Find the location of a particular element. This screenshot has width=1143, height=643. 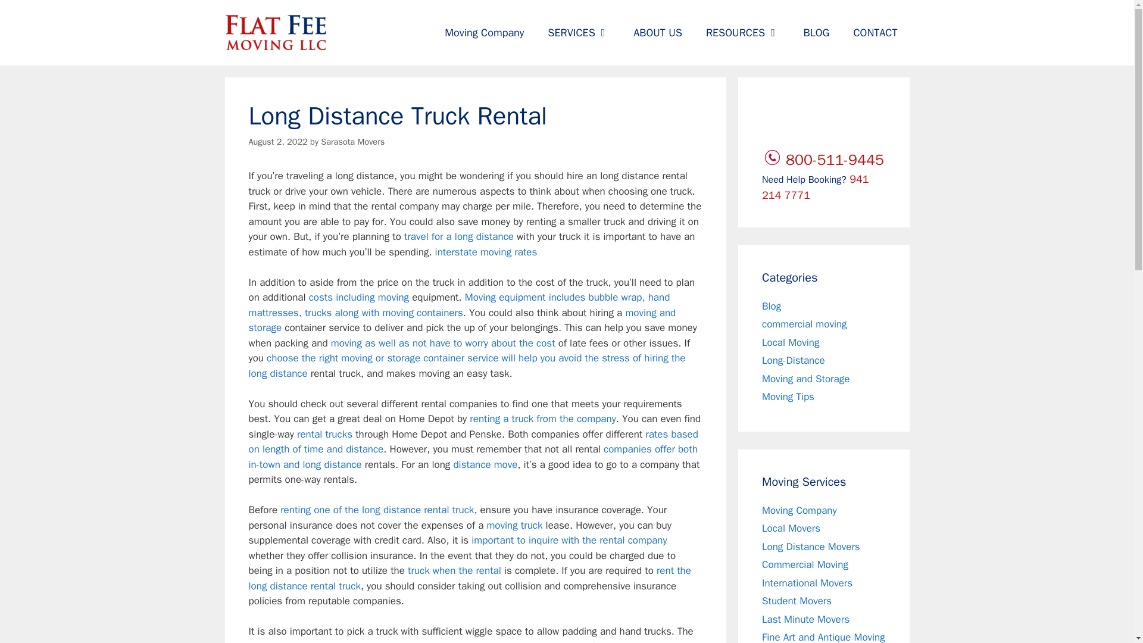

distance move is located at coordinates (485, 464).